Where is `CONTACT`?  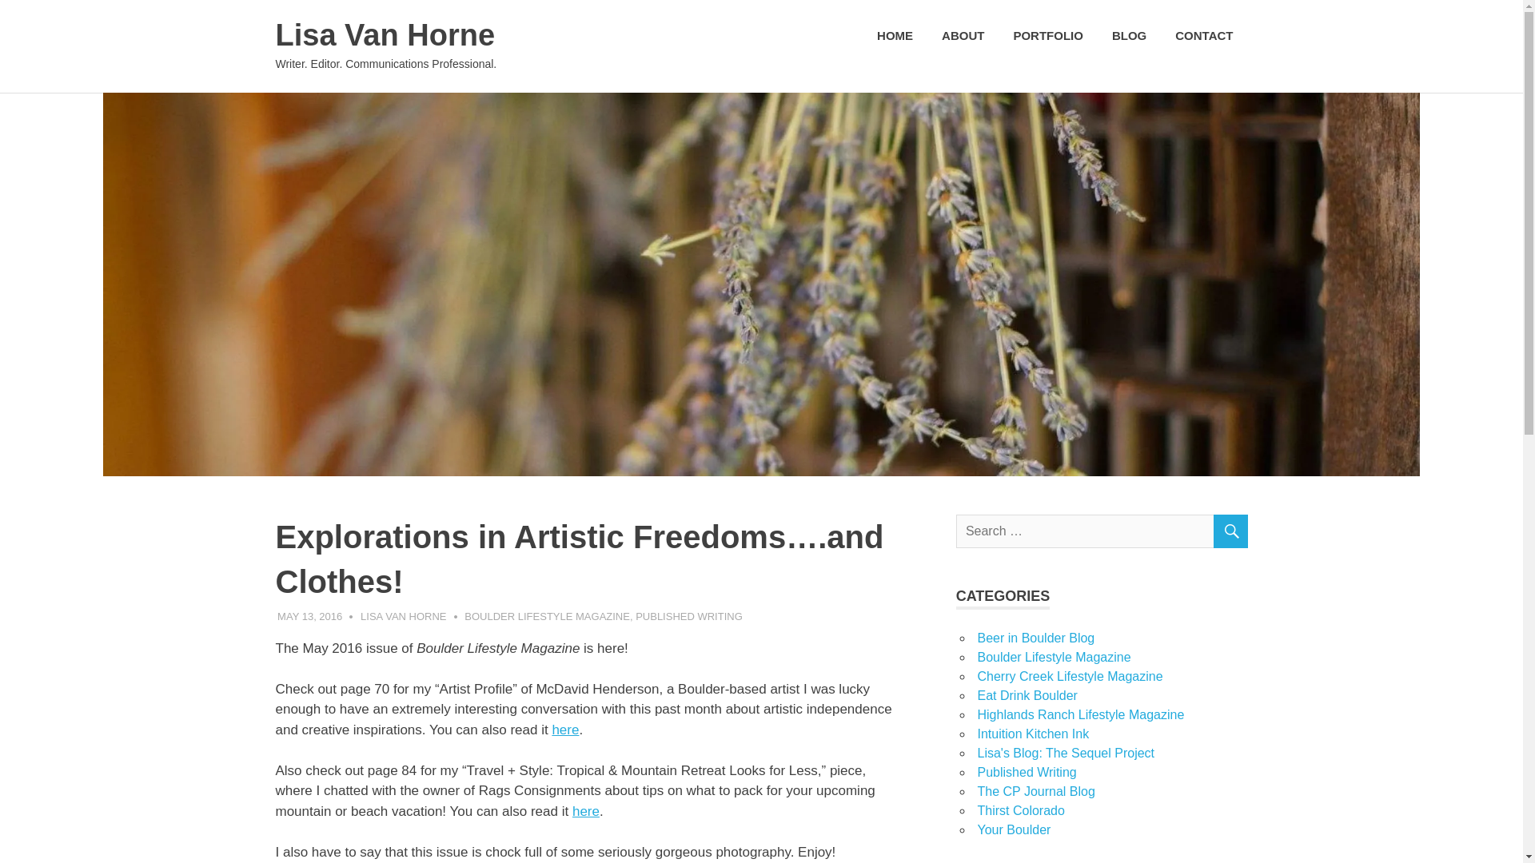
CONTACT is located at coordinates (1203, 36).